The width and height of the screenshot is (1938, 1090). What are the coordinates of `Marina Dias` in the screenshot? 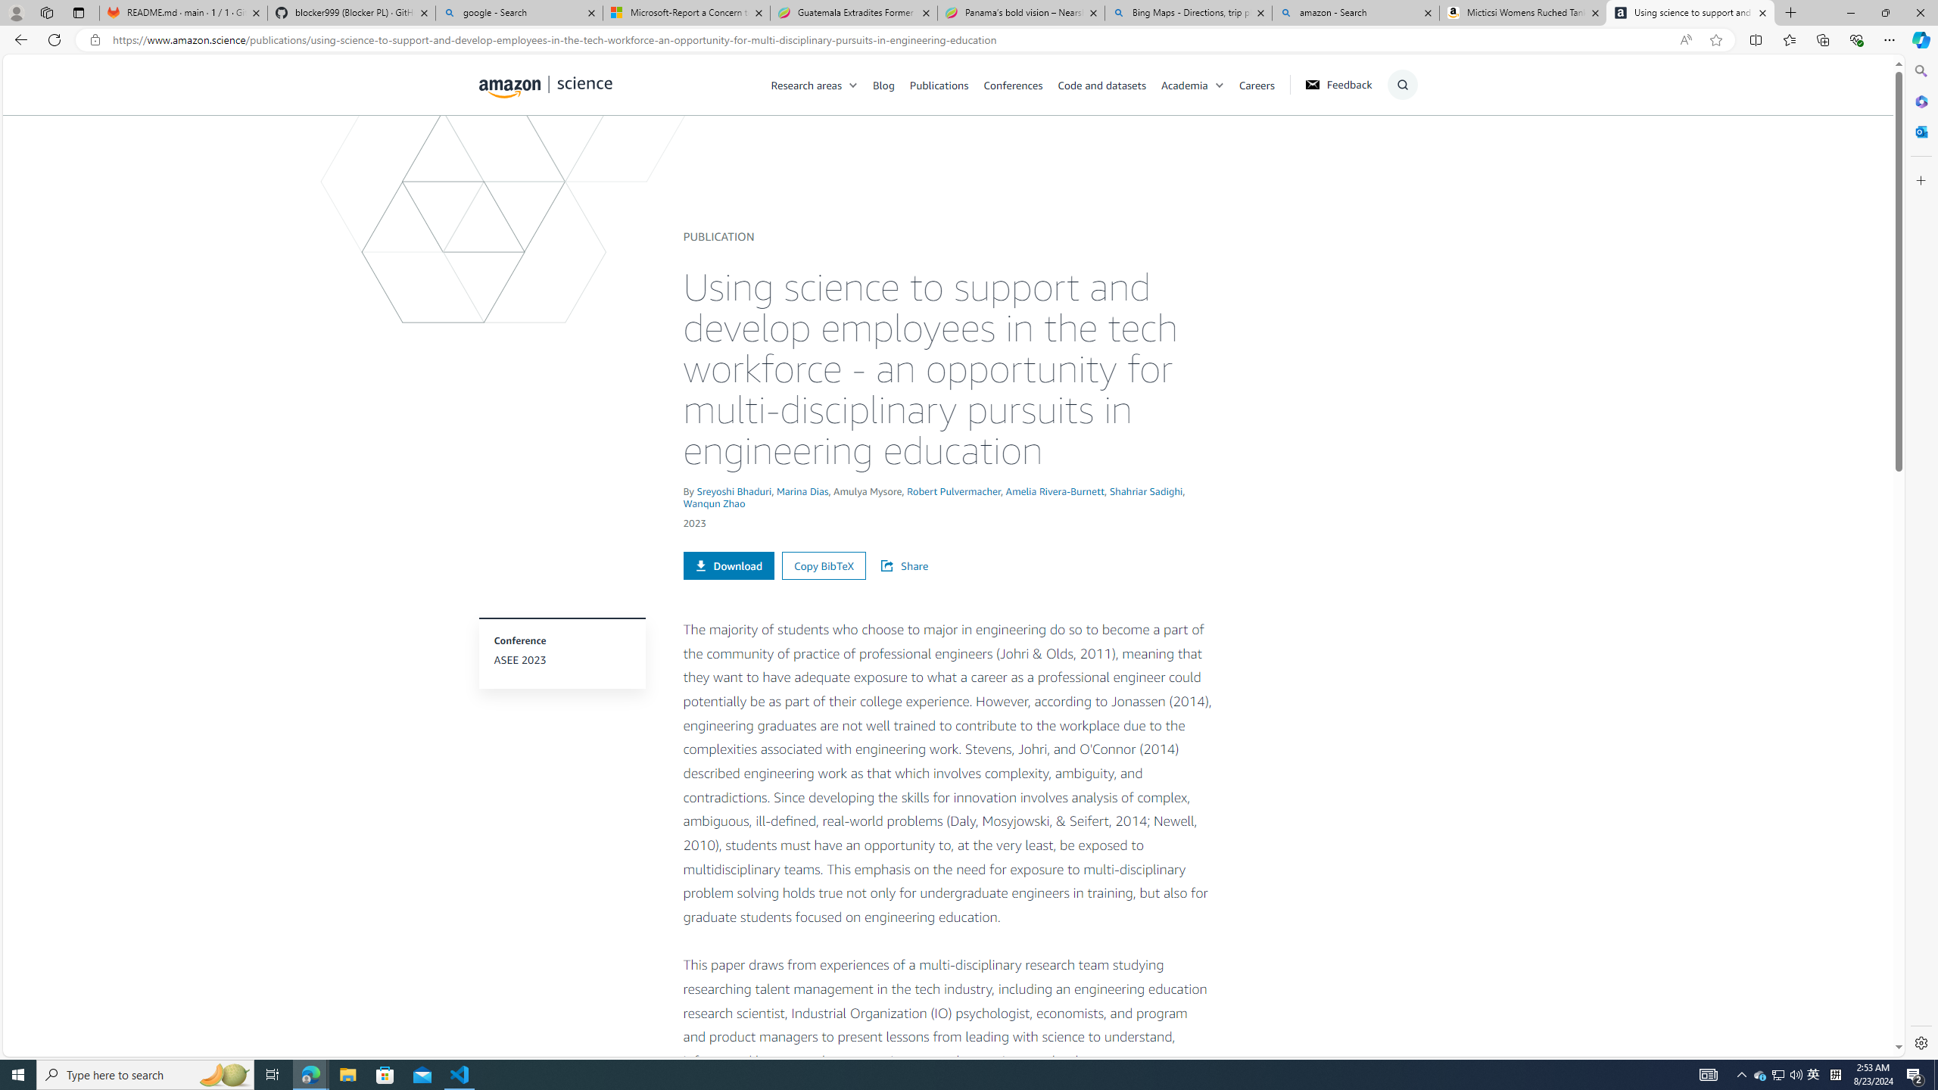 It's located at (802, 490).